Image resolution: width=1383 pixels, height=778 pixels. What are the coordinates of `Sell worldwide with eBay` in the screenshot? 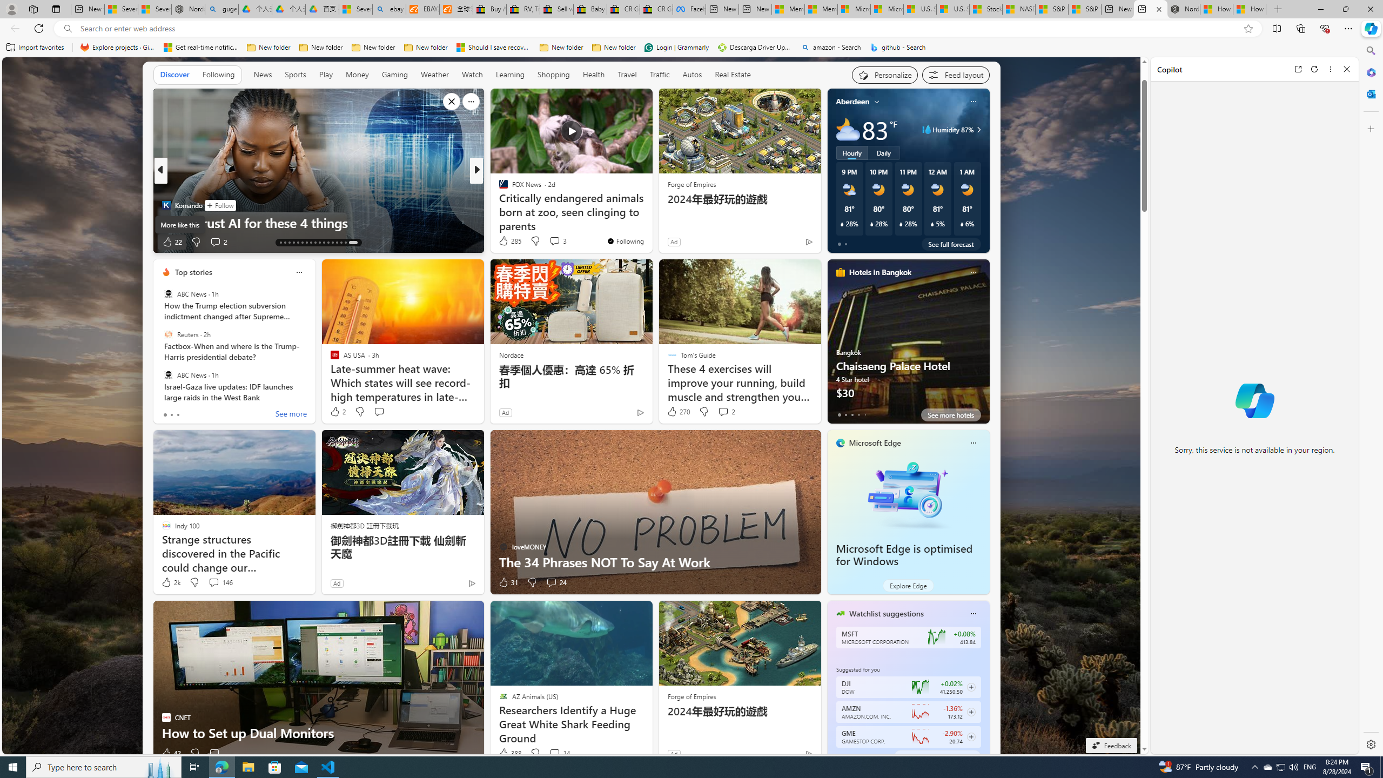 It's located at (556, 9).